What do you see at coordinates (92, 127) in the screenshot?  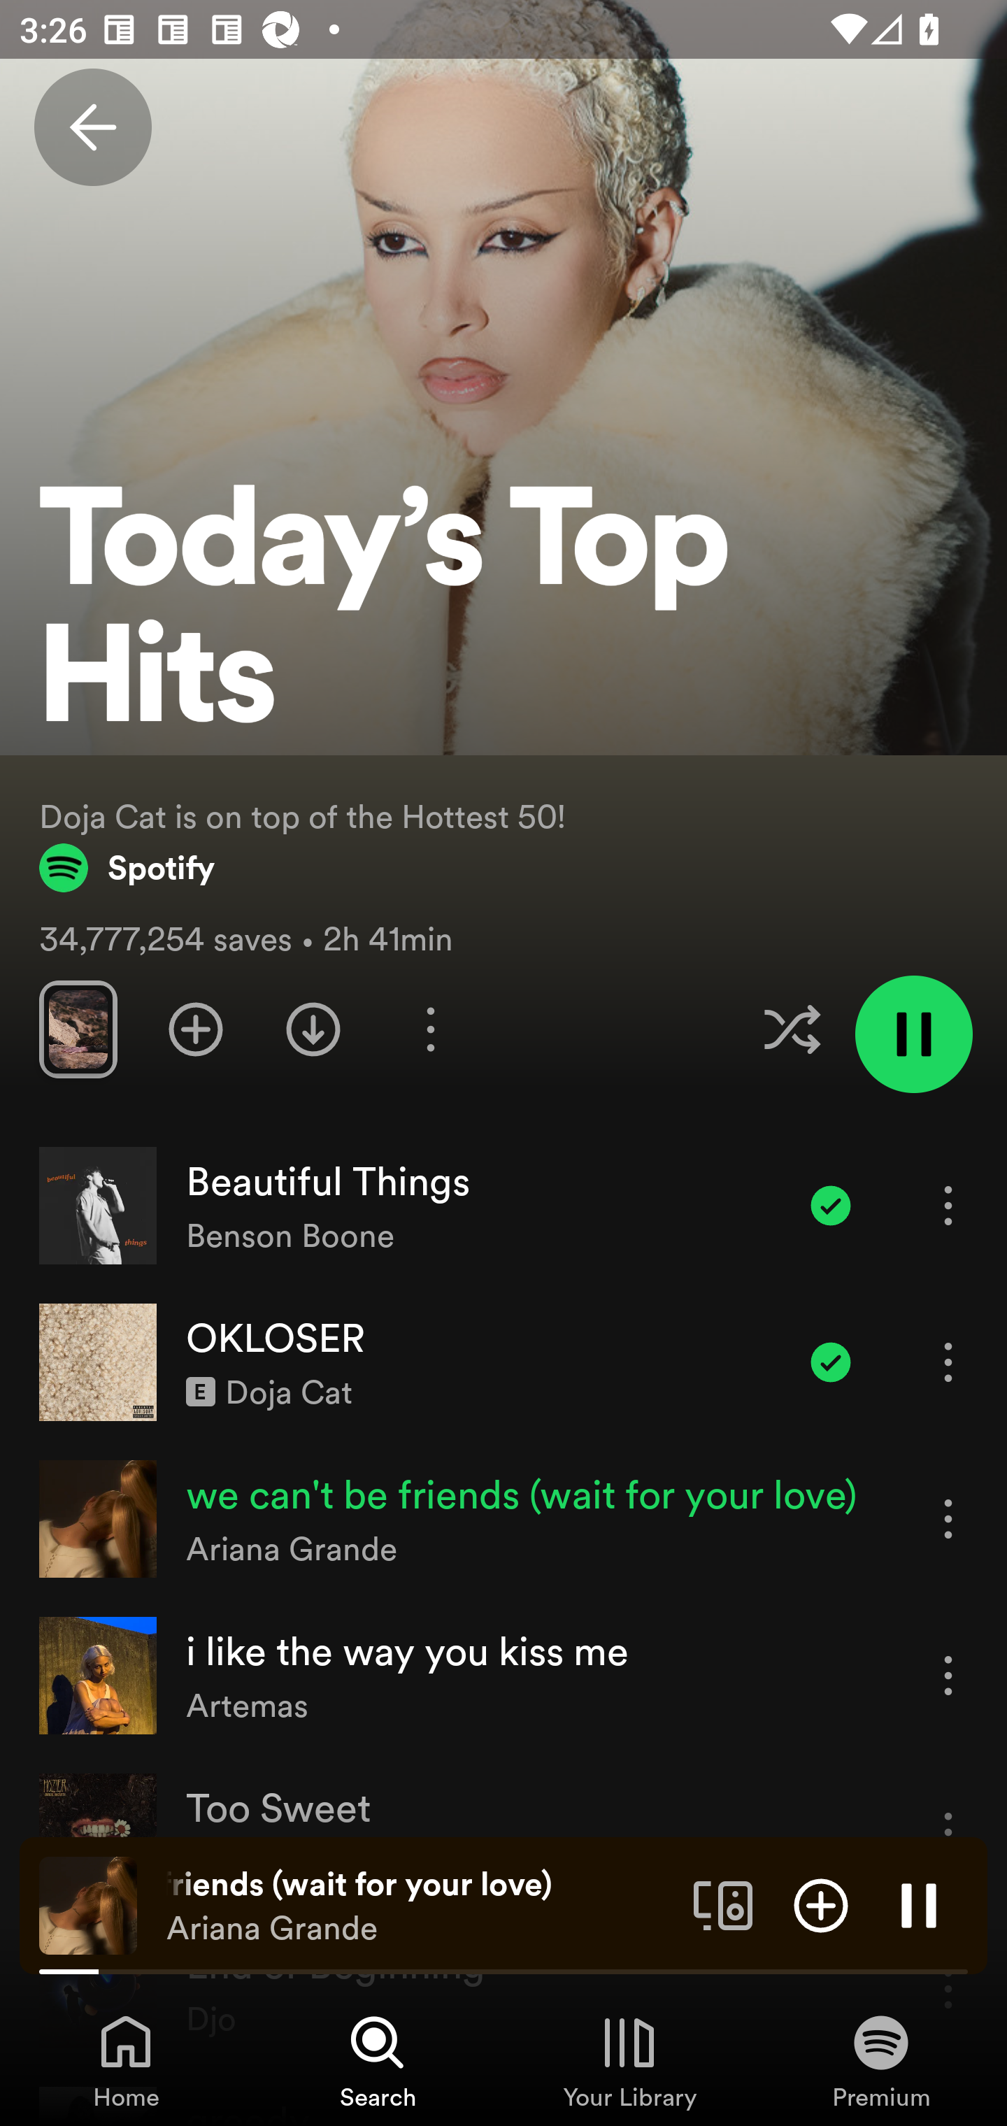 I see `Back` at bounding box center [92, 127].